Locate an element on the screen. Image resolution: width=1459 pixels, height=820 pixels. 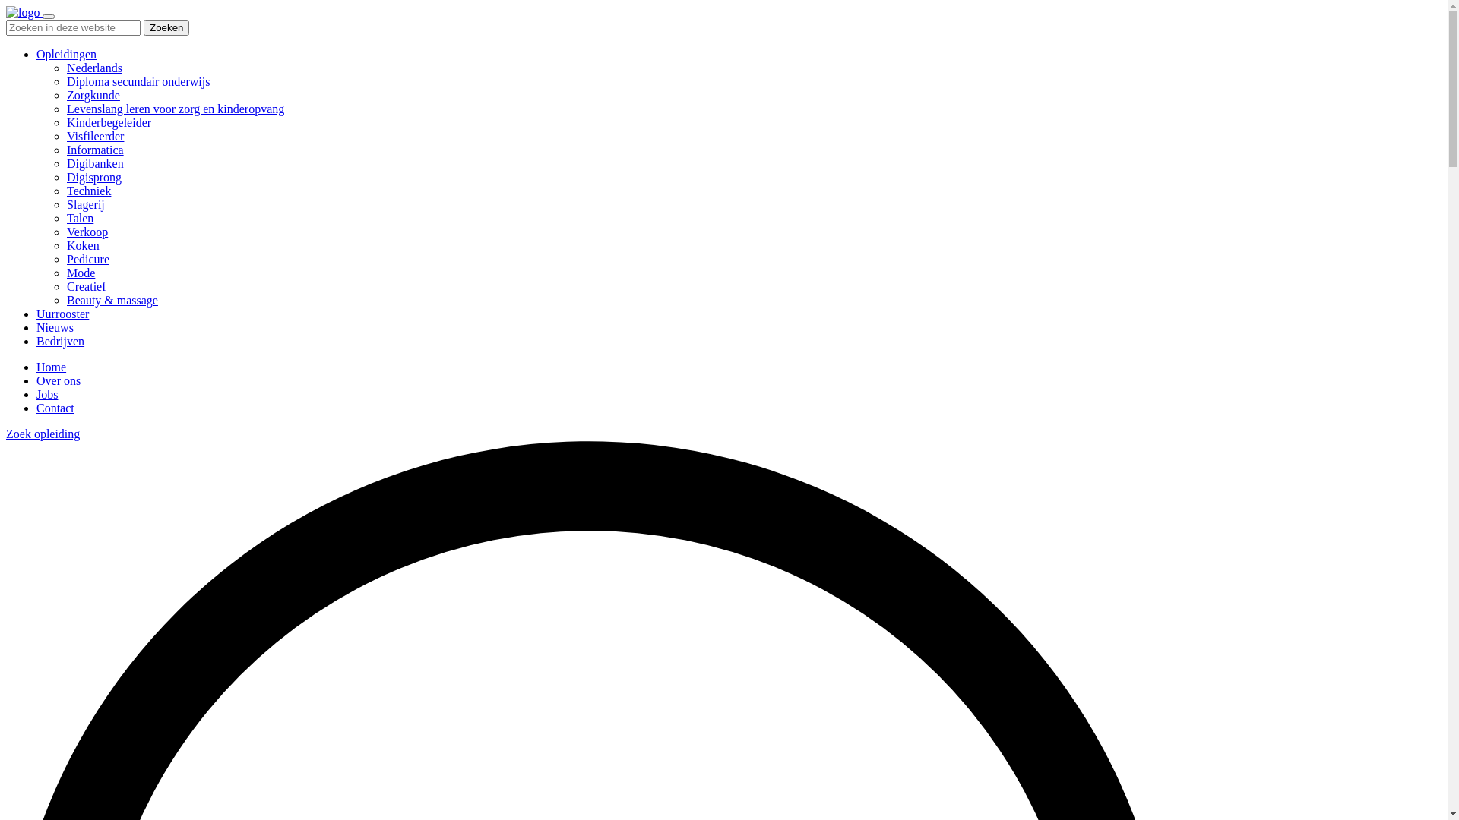
Zorgkunde is located at coordinates (93, 96).